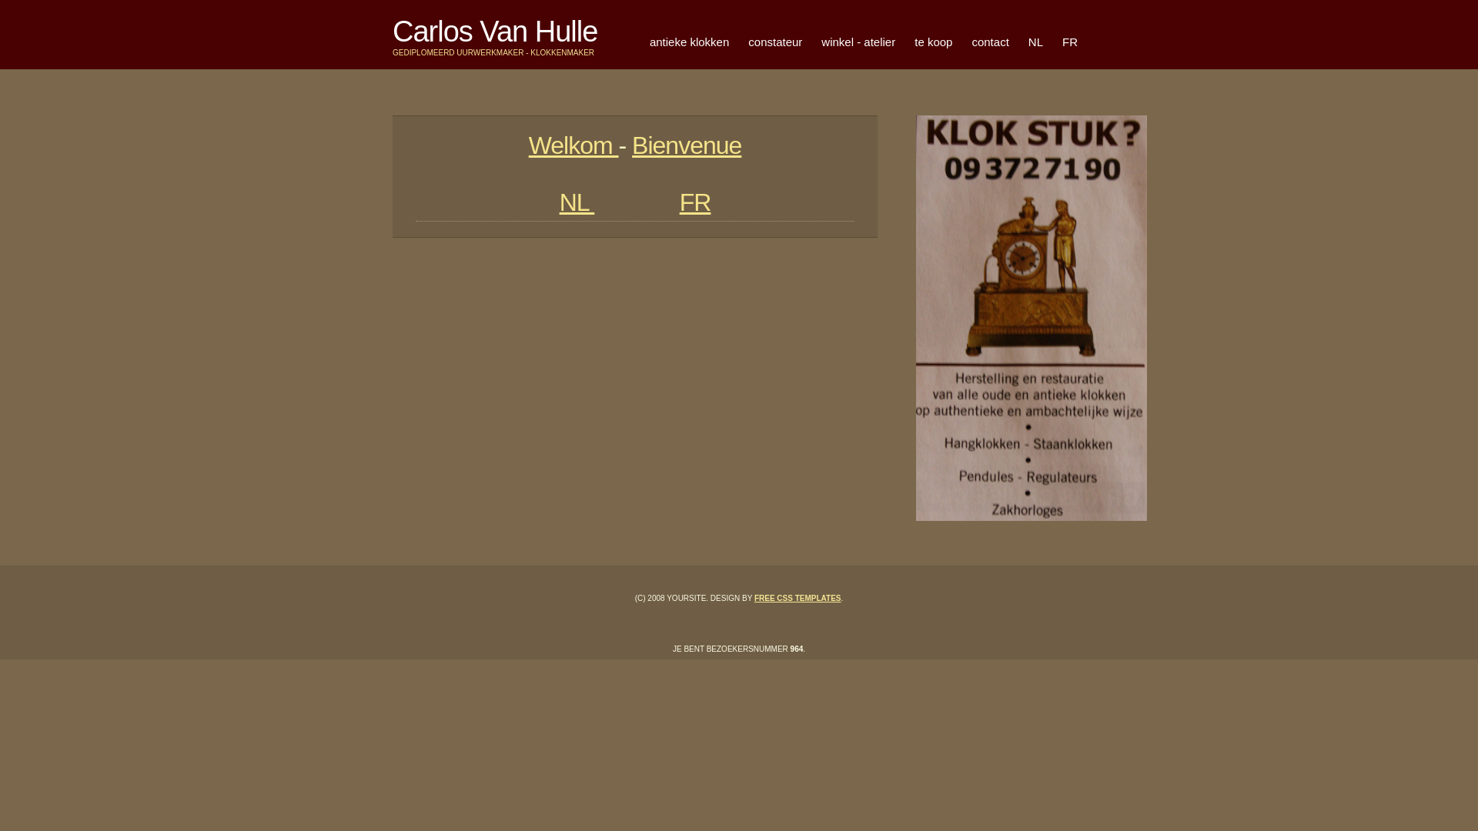 The height and width of the screenshot is (831, 1478). What do you see at coordinates (574, 145) in the screenshot?
I see `Welkom` at bounding box center [574, 145].